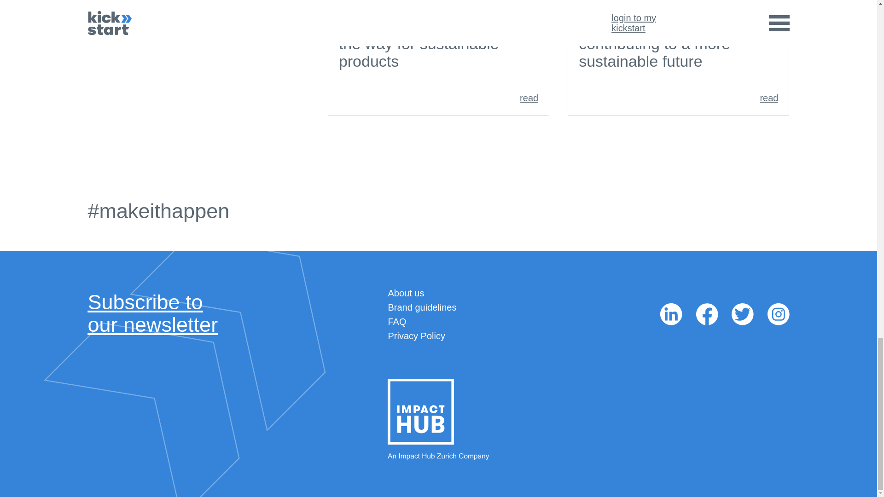  What do you see at coordinates (422, 307) in the screenshot?
I see `Privacy Policy` at bounding box center [422, 307].